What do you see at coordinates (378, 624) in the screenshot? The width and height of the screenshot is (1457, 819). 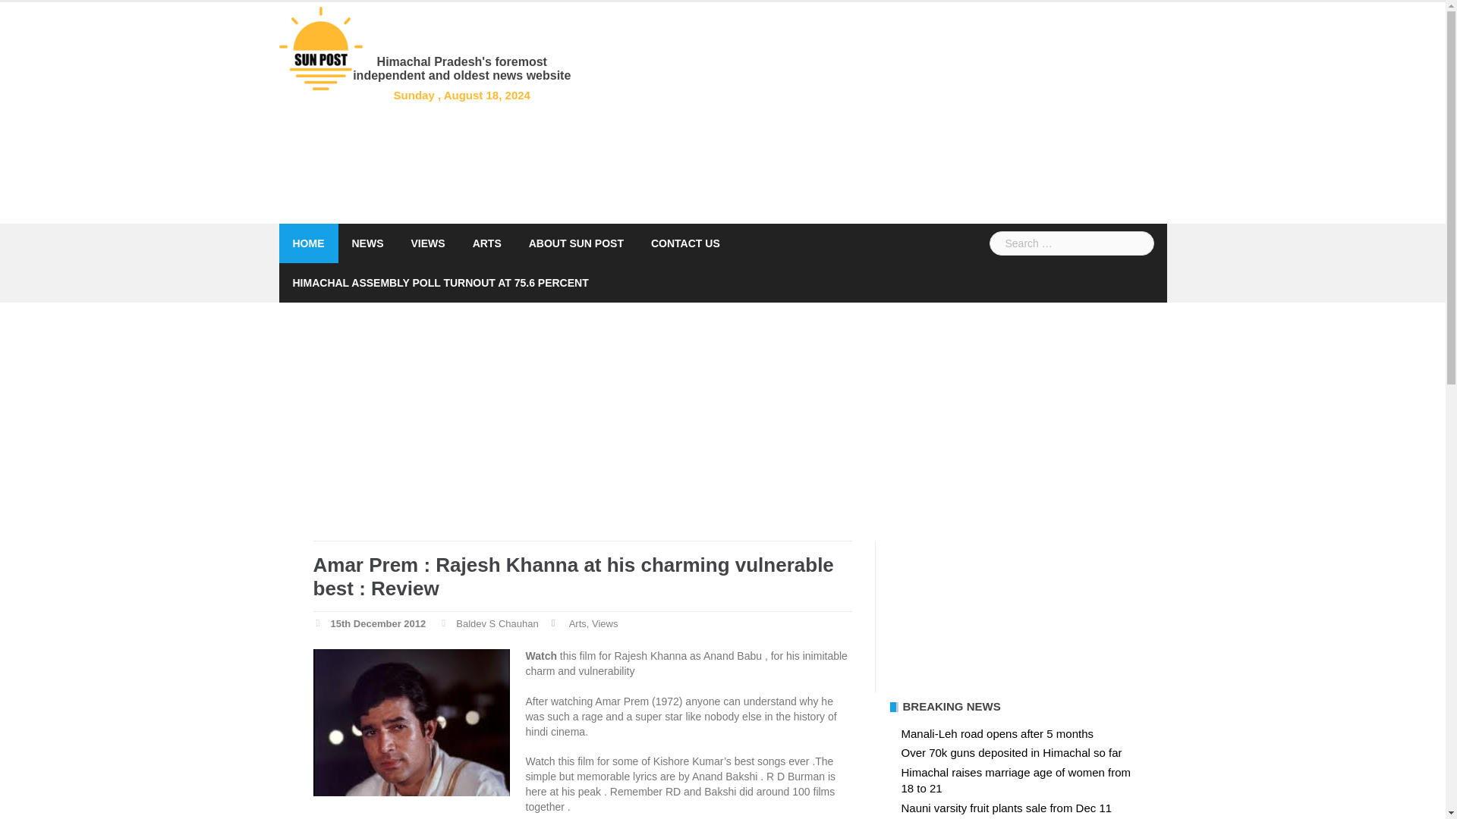 I see `15th December 2012` at bounding box center [378, 624].